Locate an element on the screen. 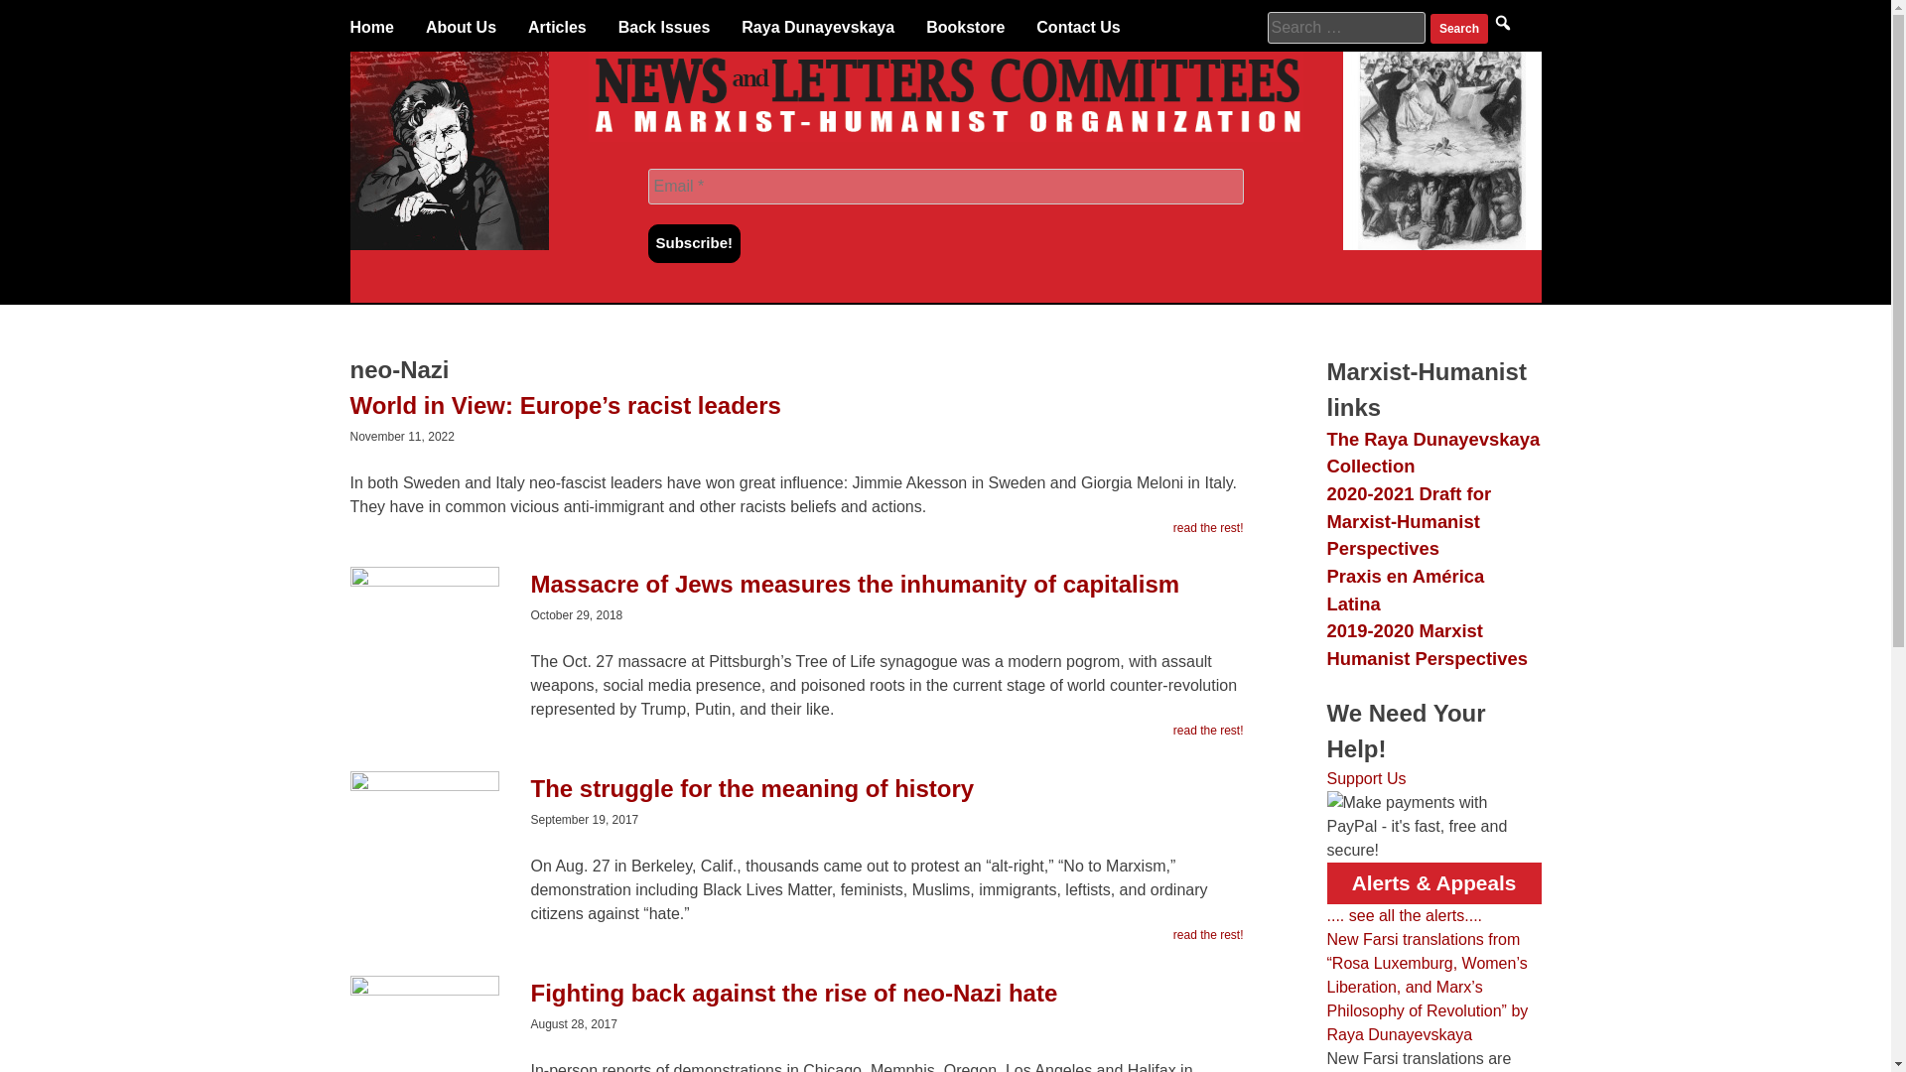 Image resolution: width=1906 pixels, height=1072 pixels. read the rest! is located at coordinates (1209, 731).